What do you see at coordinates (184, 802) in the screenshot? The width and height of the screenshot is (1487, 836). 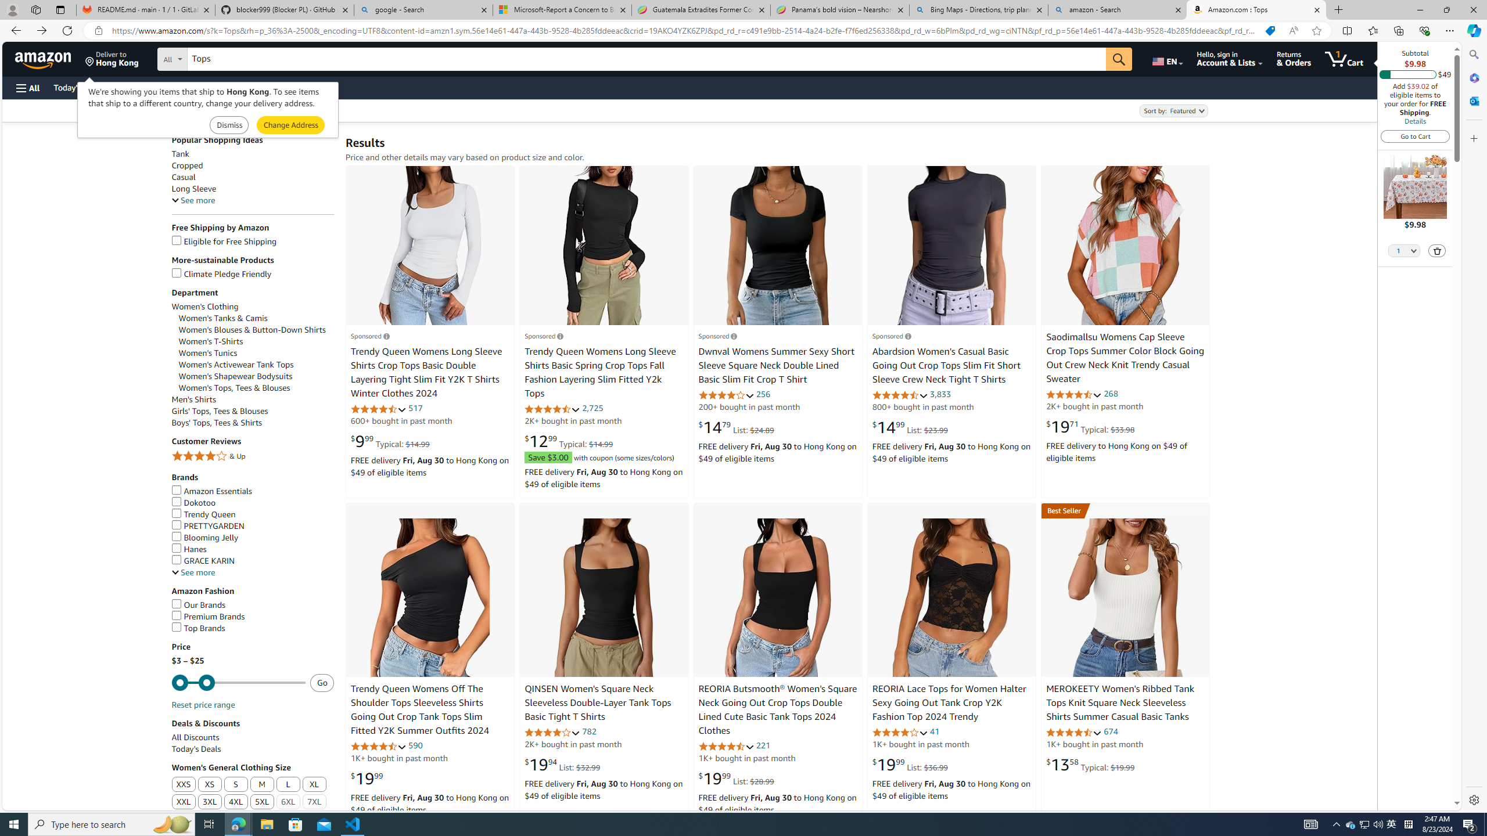 I see `XXL` at bounding box center [184, 802].